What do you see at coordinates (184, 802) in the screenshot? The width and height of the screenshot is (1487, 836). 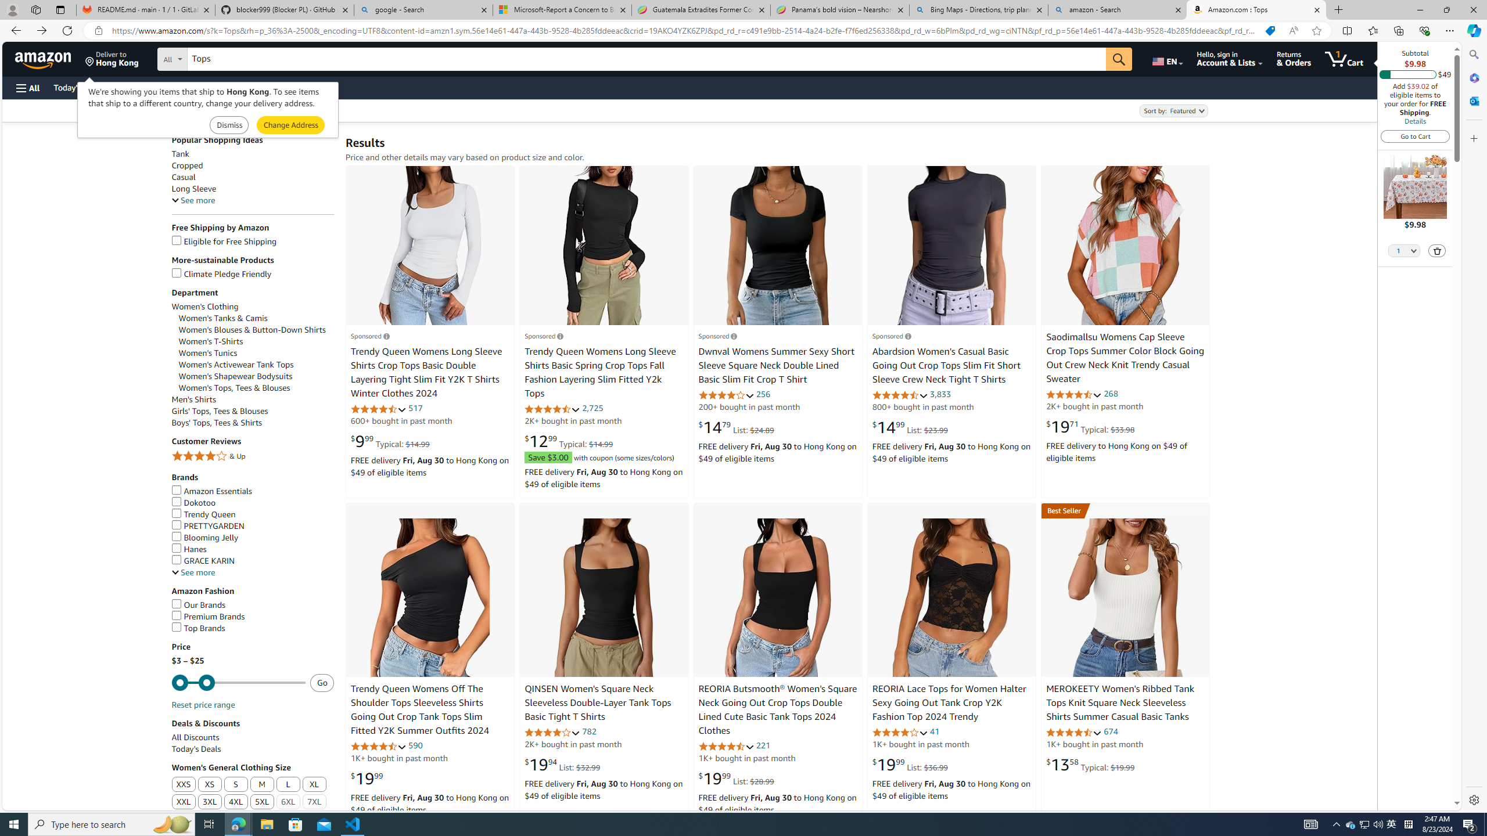 I see `XXL` at bounding box center [184, 802].